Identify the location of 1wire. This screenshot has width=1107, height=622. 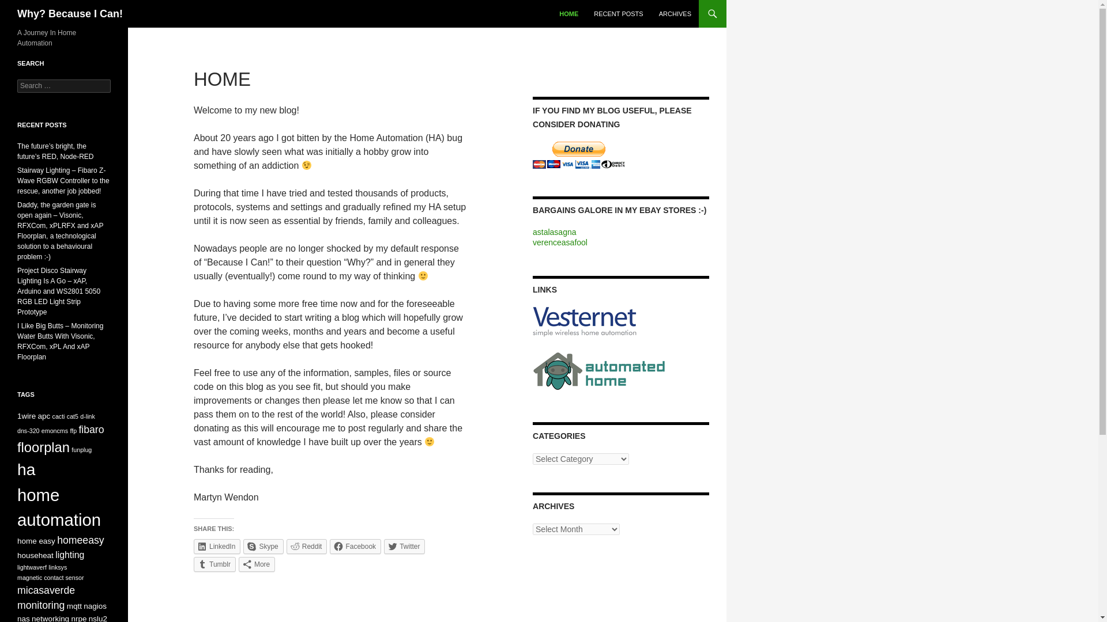
(27, 416).